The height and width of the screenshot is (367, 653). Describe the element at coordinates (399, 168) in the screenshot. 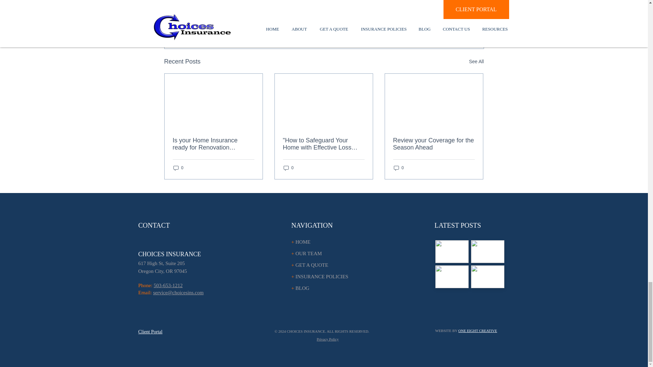

I see `0` at that location.